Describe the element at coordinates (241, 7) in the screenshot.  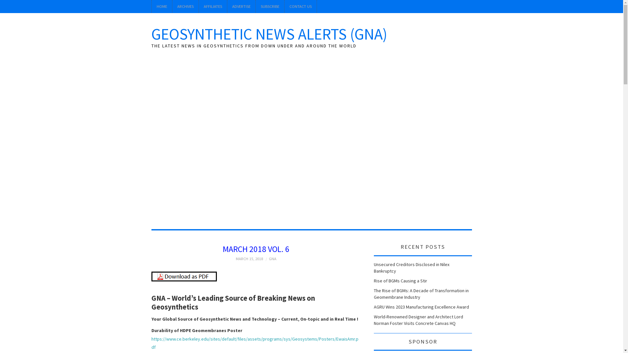
I see `ADVERTISE` at that location.